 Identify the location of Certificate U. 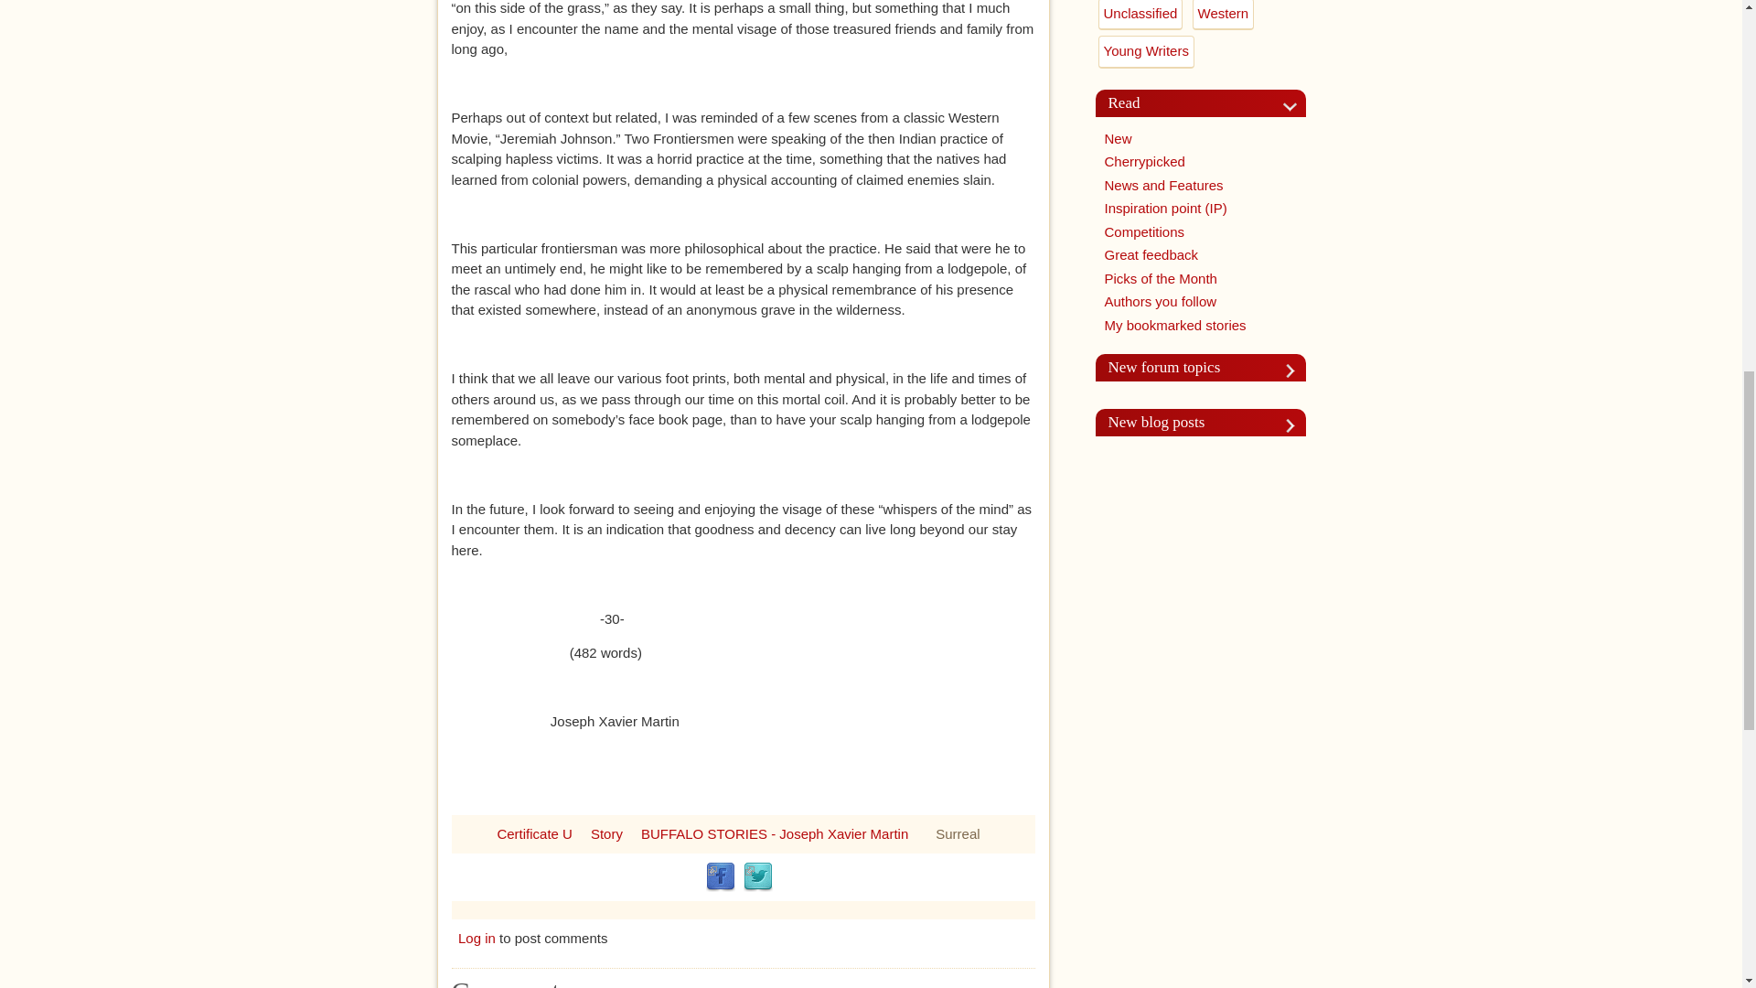
(534, 832).